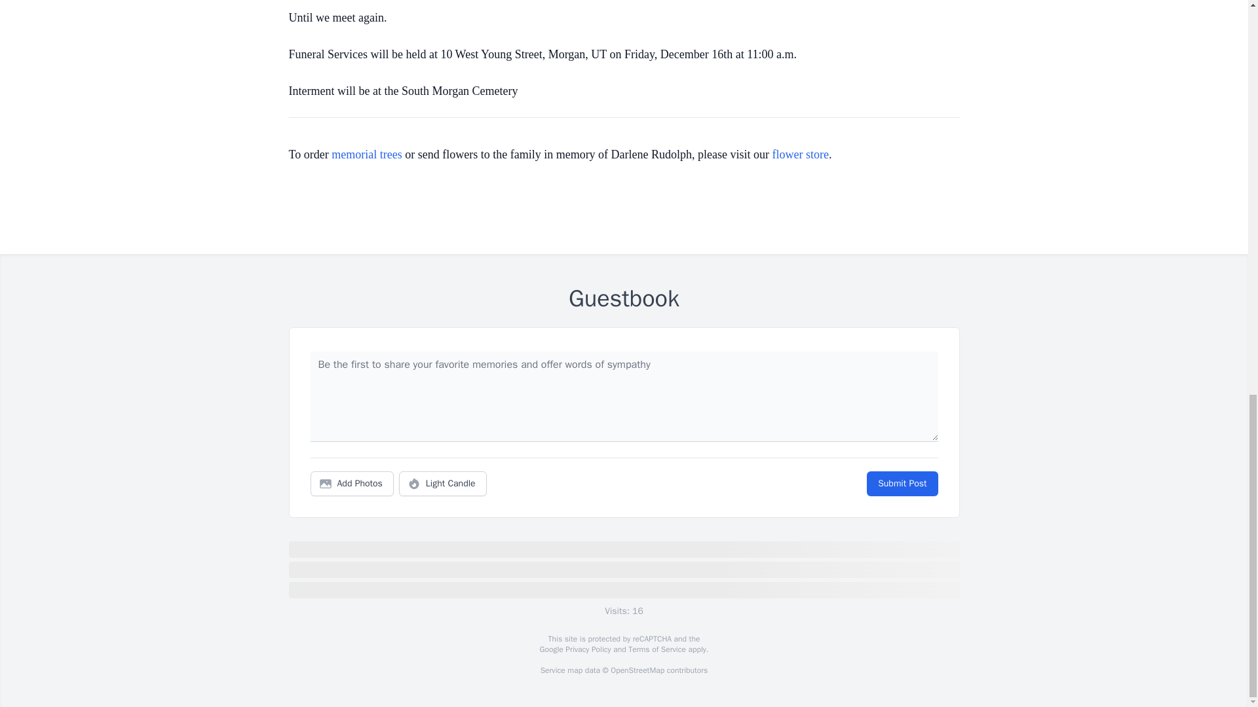 The width and height of the screenshot is (1258, 707). I want to click on memorial trees, so click(366, 154).